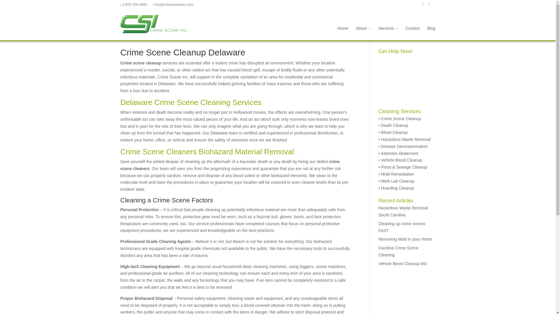 This screenshot has width=560, height=315. Describe the element at coordinates (363, 33) in the screenshot. I see `About` at that location.